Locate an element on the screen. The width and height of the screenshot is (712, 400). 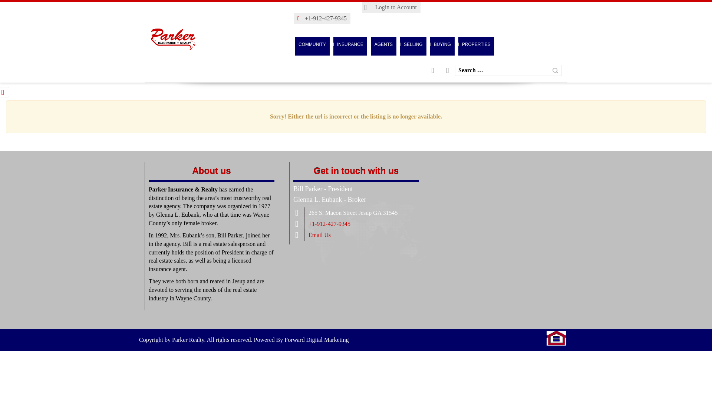
Facebook is located at coordinates (447, 70).